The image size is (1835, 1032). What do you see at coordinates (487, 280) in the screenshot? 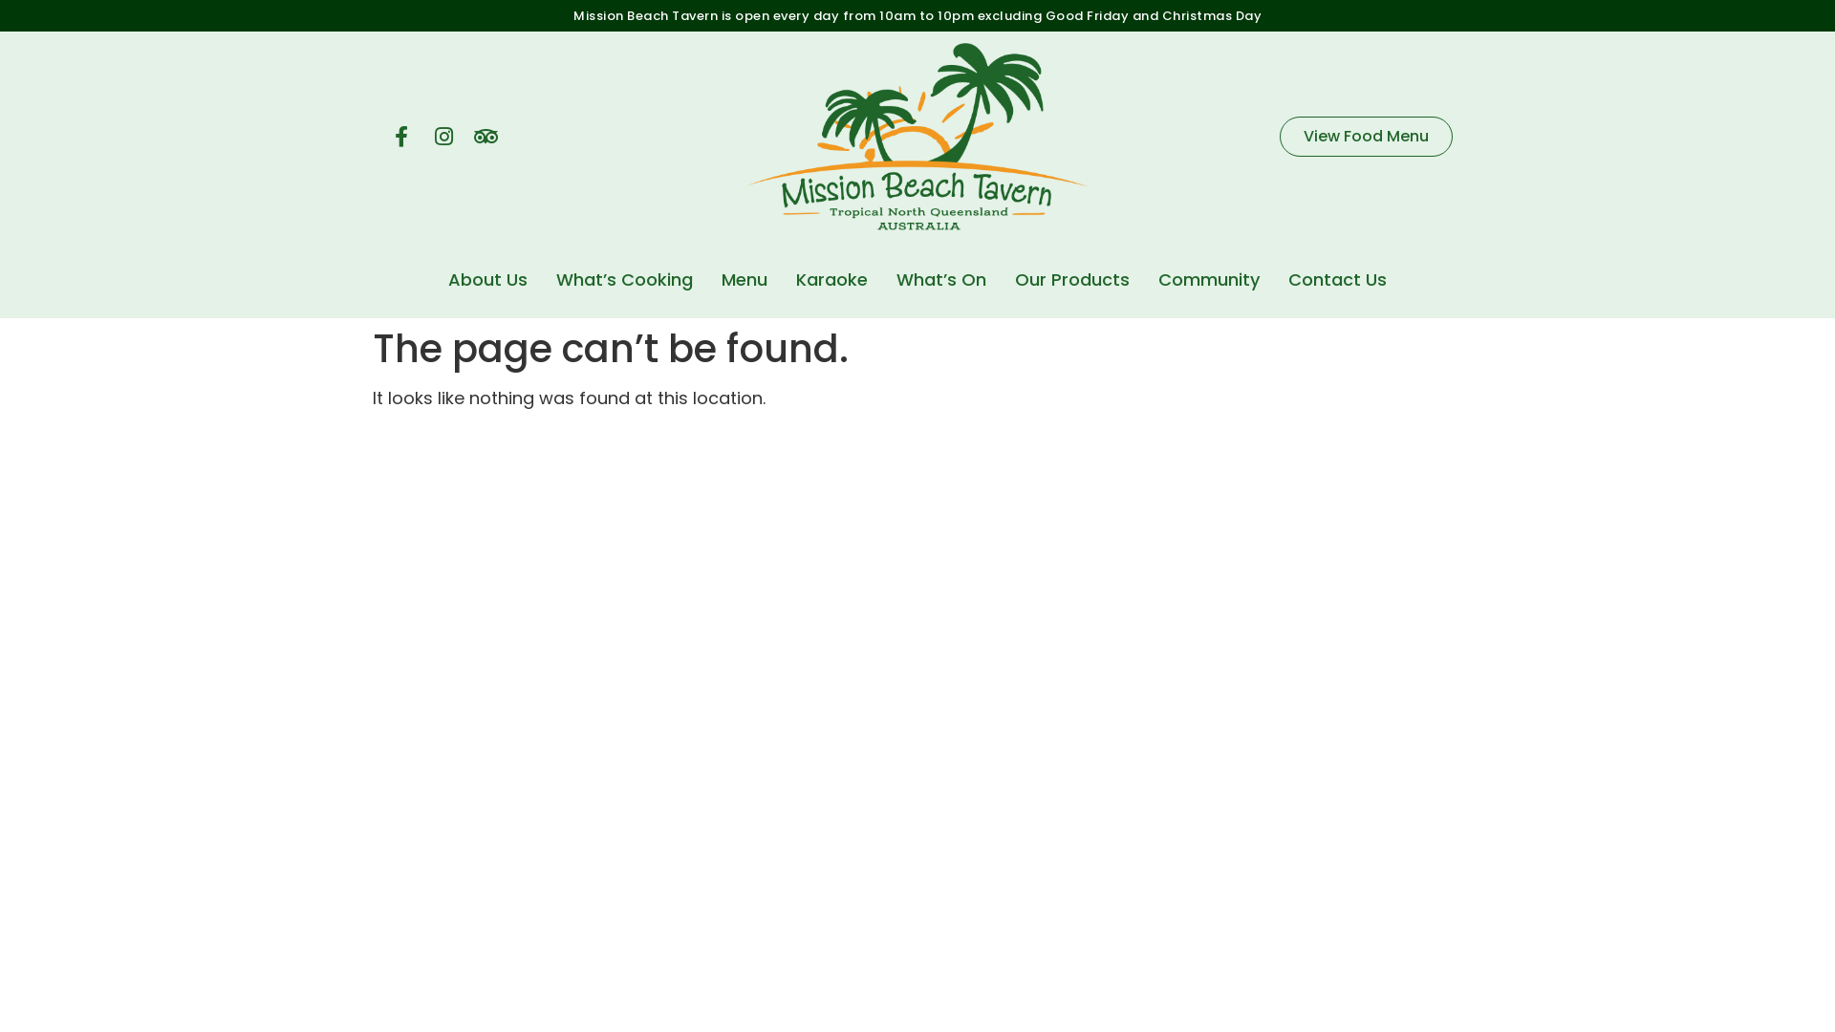
I see `About Us` at bounding box center [487, 280].